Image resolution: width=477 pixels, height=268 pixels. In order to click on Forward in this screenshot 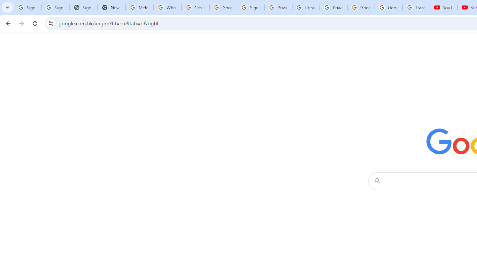, I will do `click(22, 23)`.